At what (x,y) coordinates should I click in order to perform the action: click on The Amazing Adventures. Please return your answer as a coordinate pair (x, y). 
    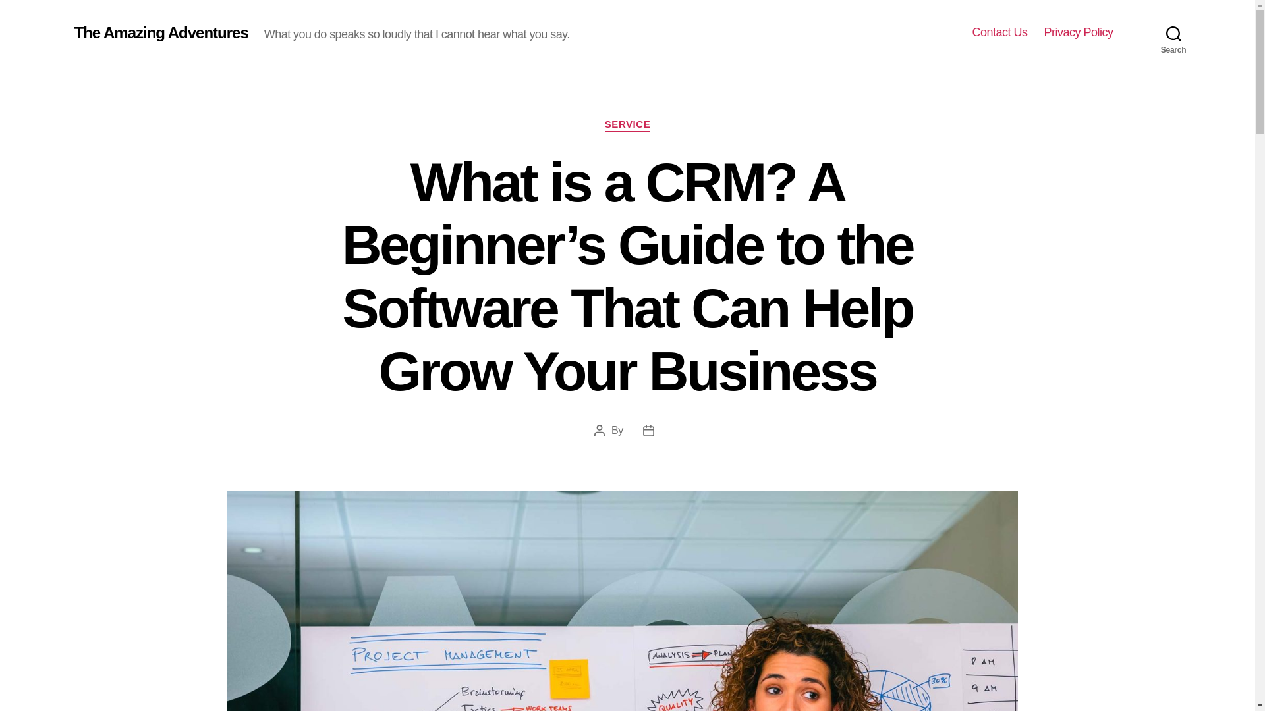
    Looking at the image, I should click on (161, 32).